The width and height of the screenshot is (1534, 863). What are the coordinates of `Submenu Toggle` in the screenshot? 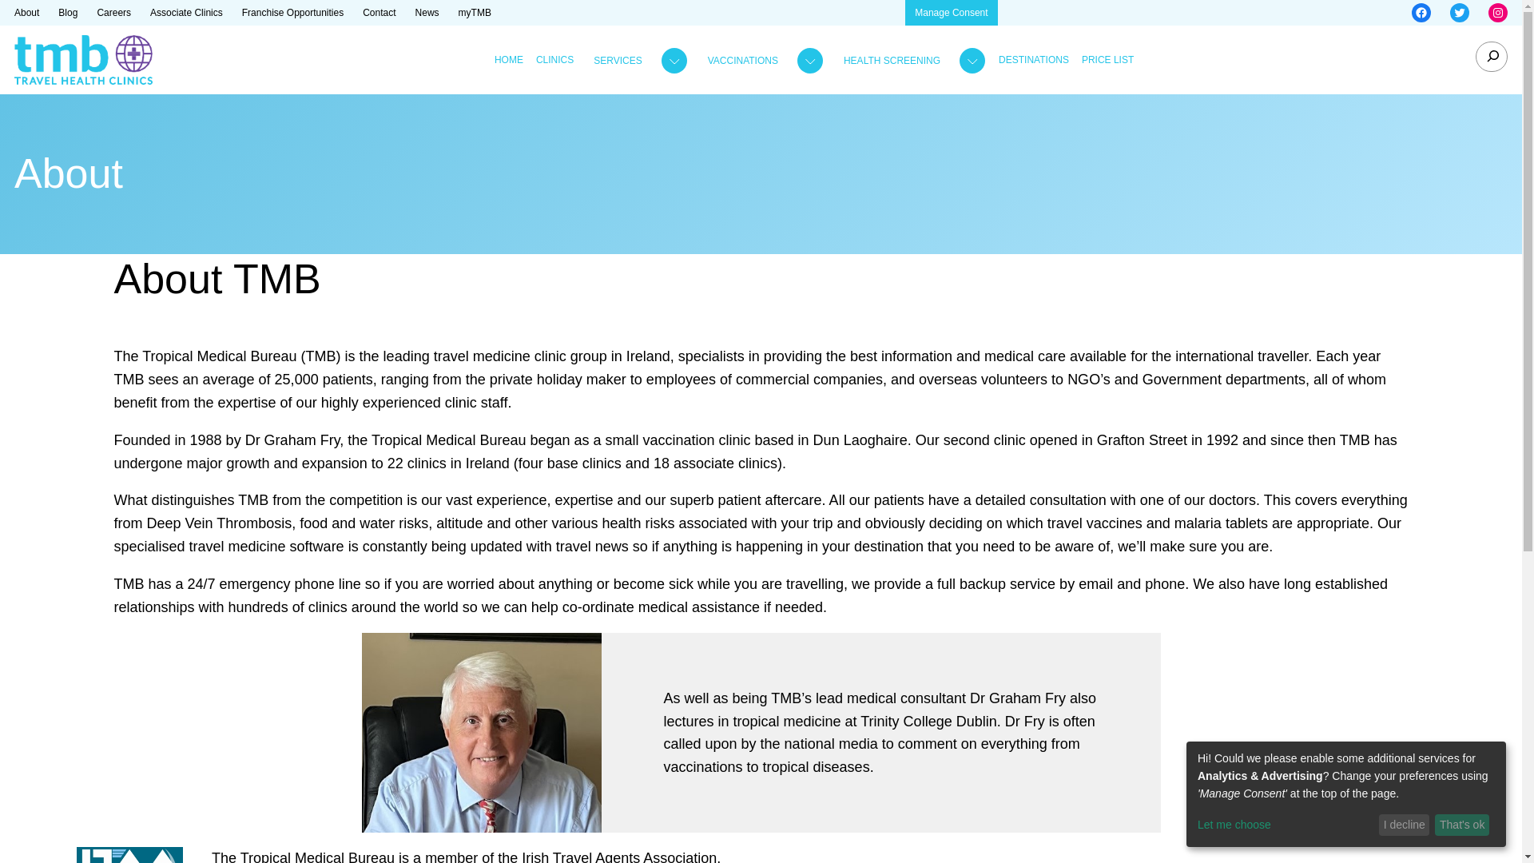 It's located at (637, 61).